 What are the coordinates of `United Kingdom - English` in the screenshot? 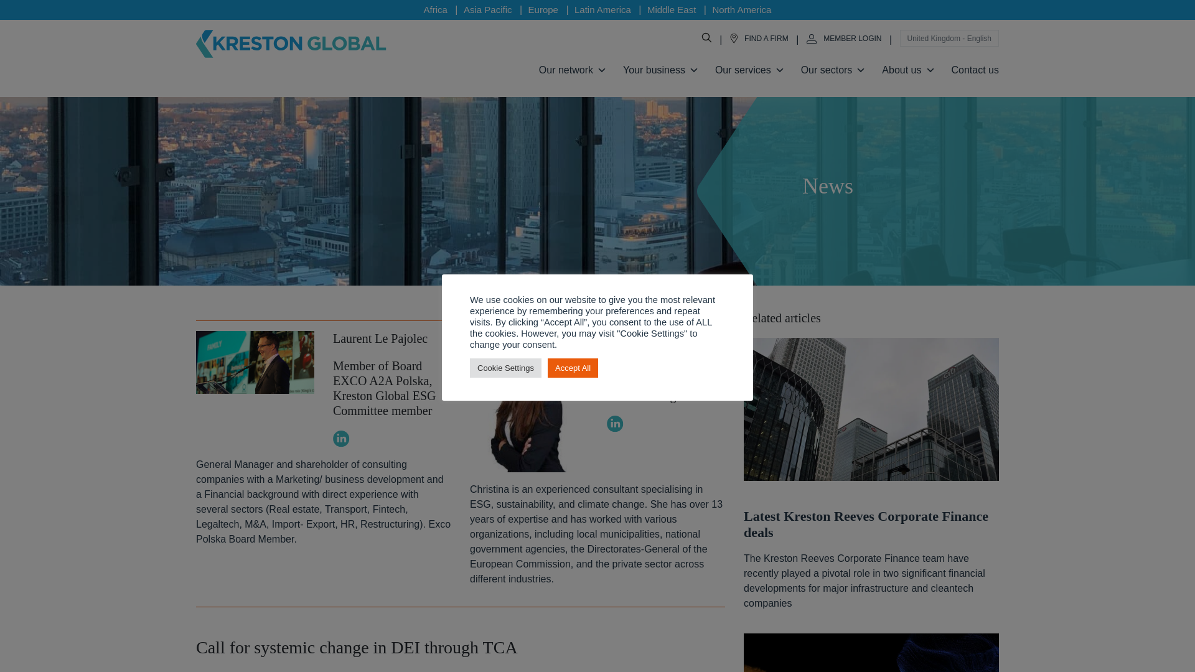 It's located at (949, 37).